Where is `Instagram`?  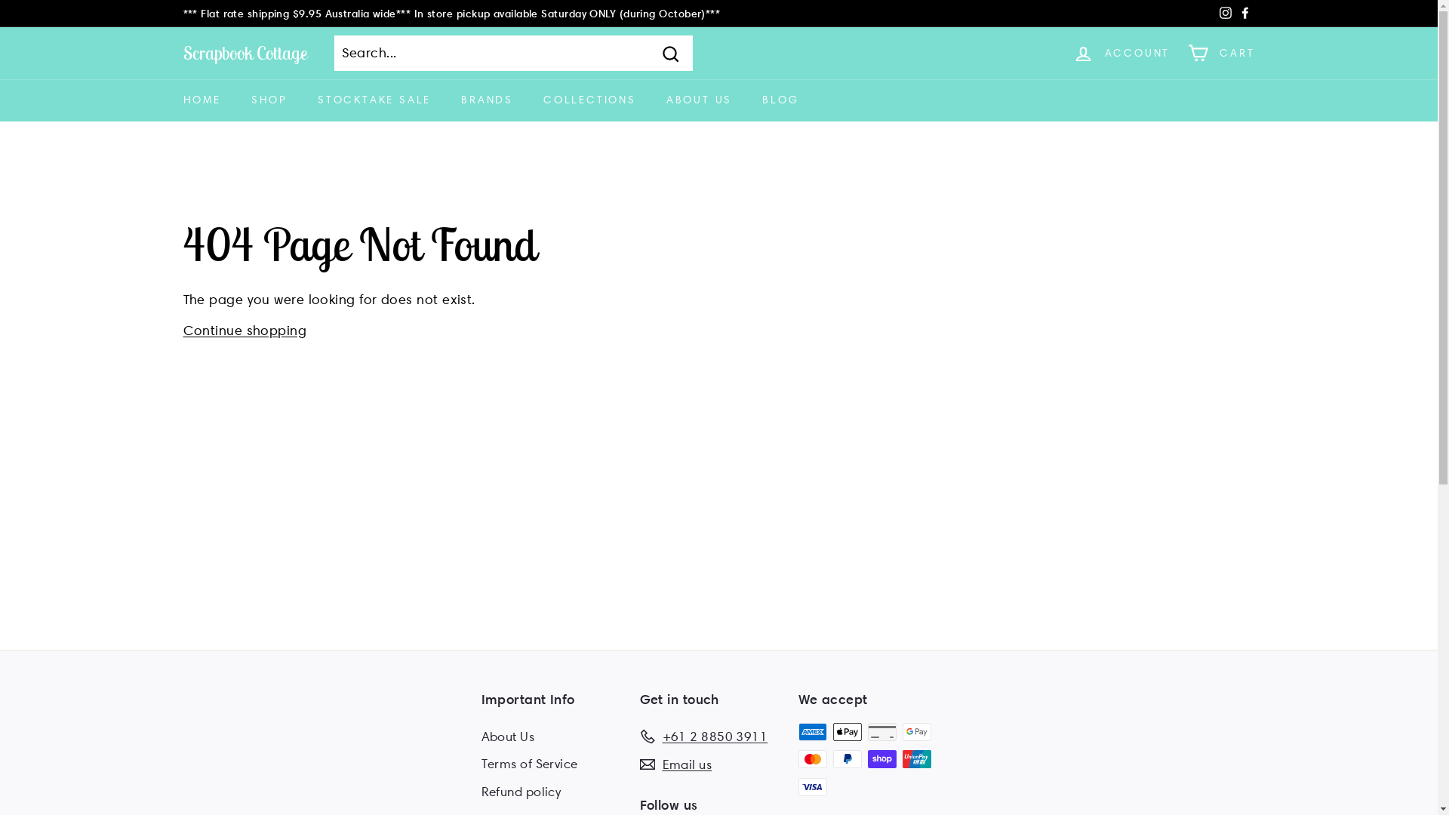
Instagram is located at coordinates (1225, 14).